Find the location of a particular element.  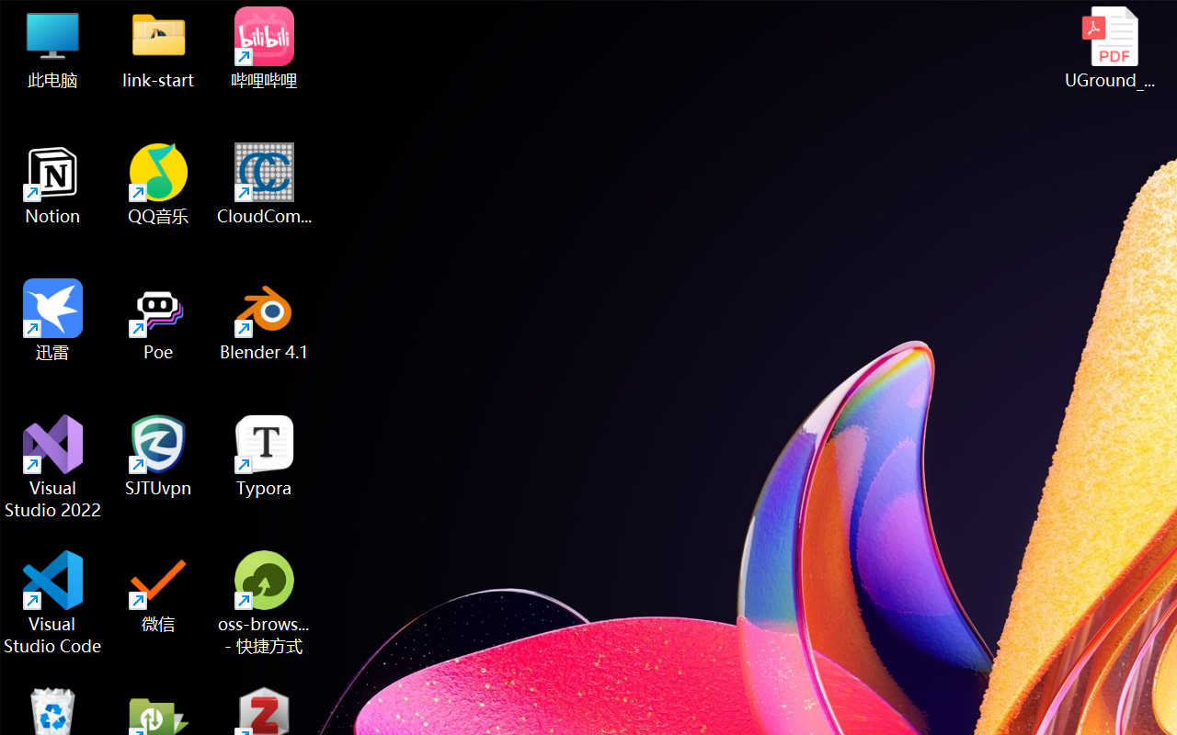

Visual Studio Code is located at coordinates (53, 603).